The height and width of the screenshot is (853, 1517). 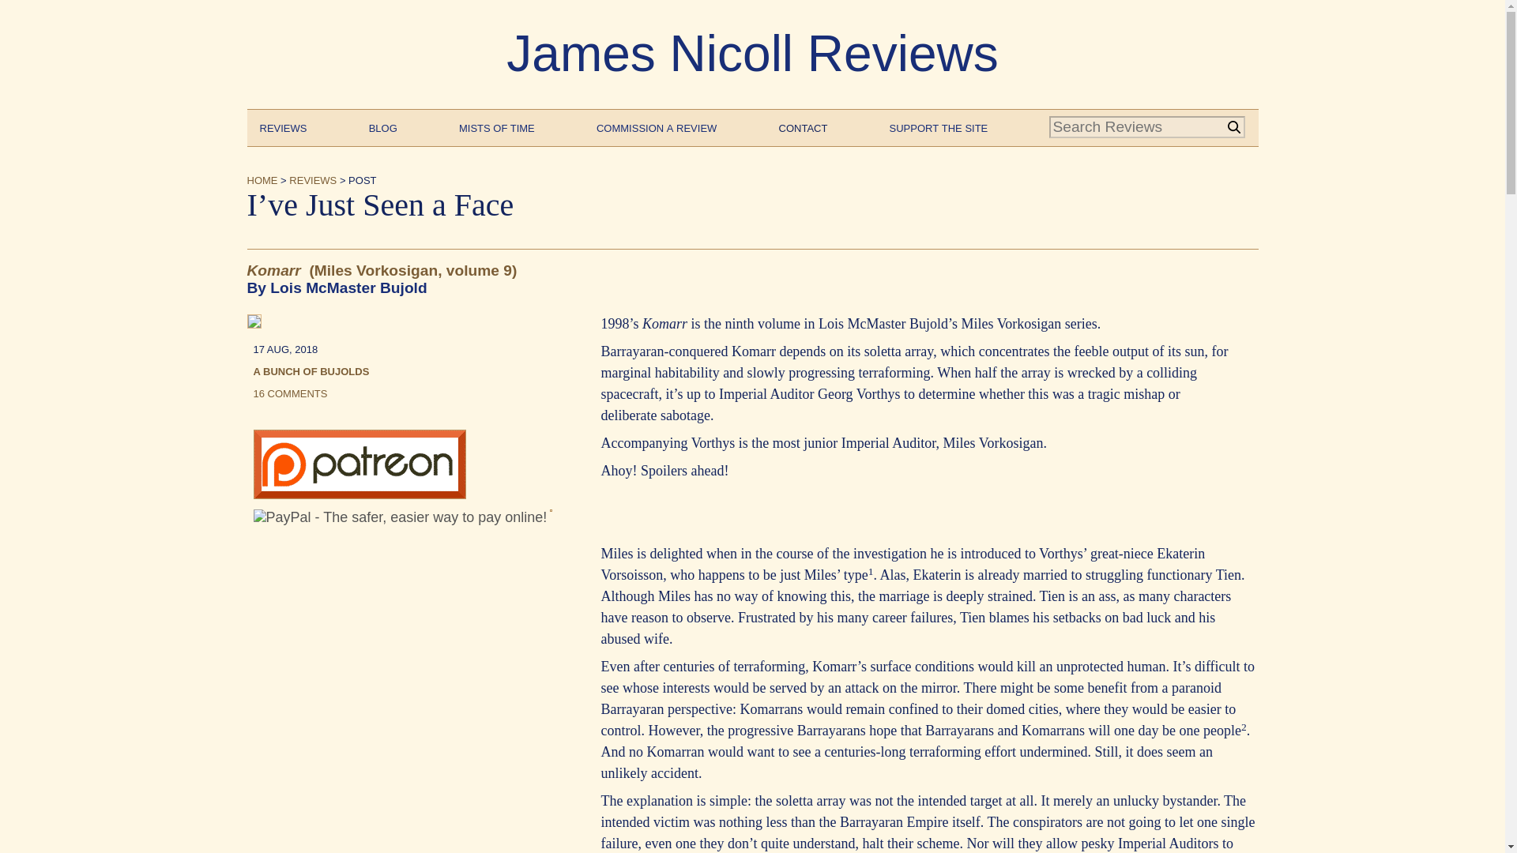 I want to click on Commission a Review, so click(x=656, y=126).